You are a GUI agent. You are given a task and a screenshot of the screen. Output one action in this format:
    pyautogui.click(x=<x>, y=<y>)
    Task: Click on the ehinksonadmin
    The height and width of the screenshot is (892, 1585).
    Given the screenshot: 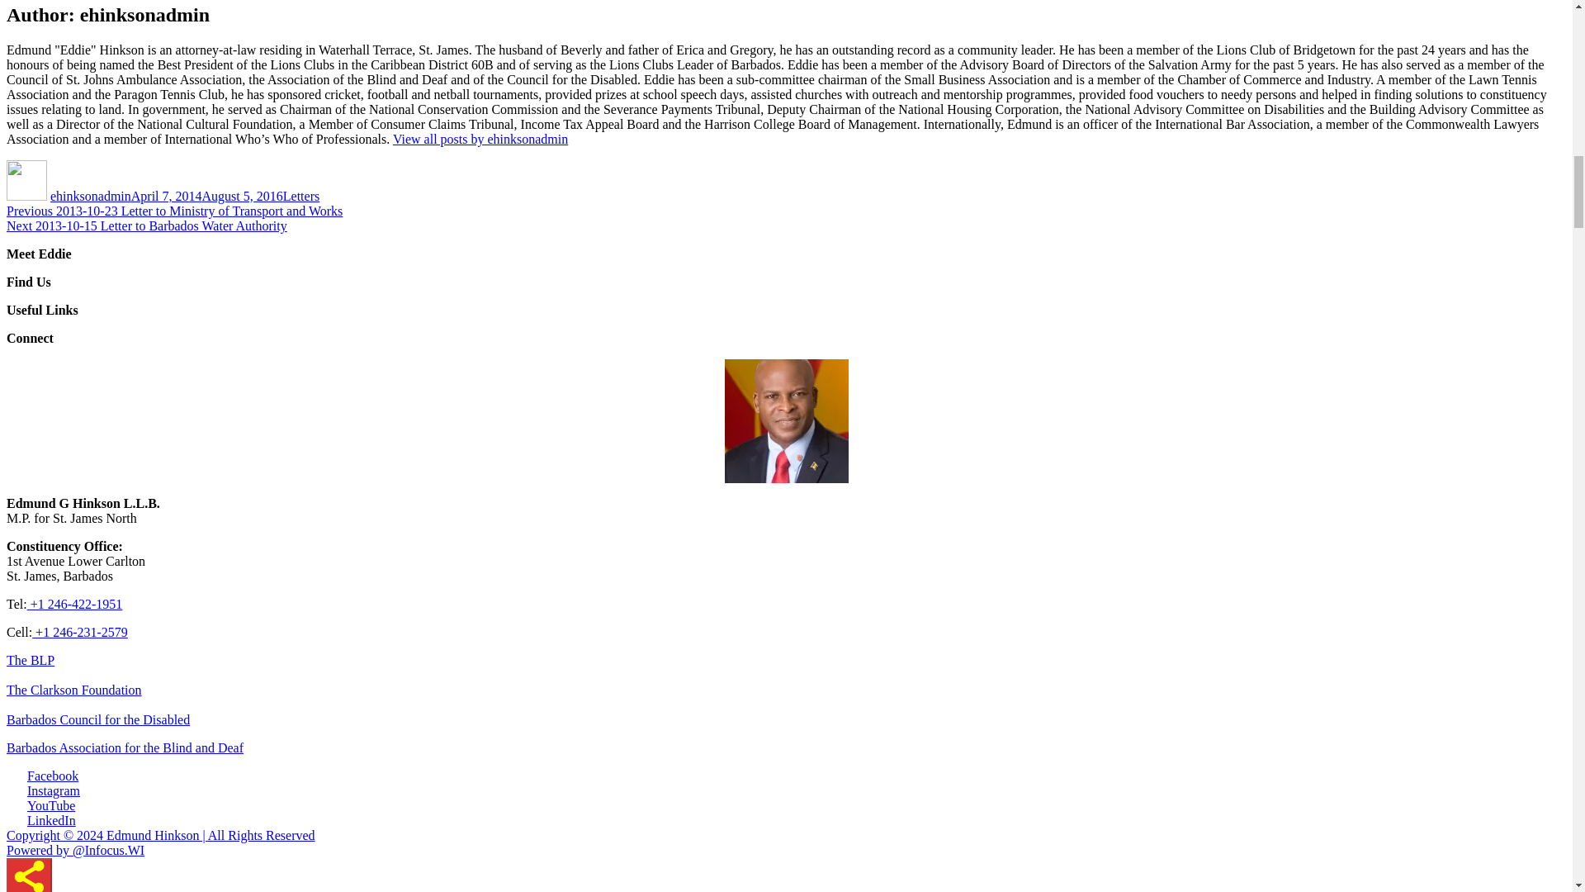 What is the action you would take?
    pyautogui.click(x=91, y=196)
    